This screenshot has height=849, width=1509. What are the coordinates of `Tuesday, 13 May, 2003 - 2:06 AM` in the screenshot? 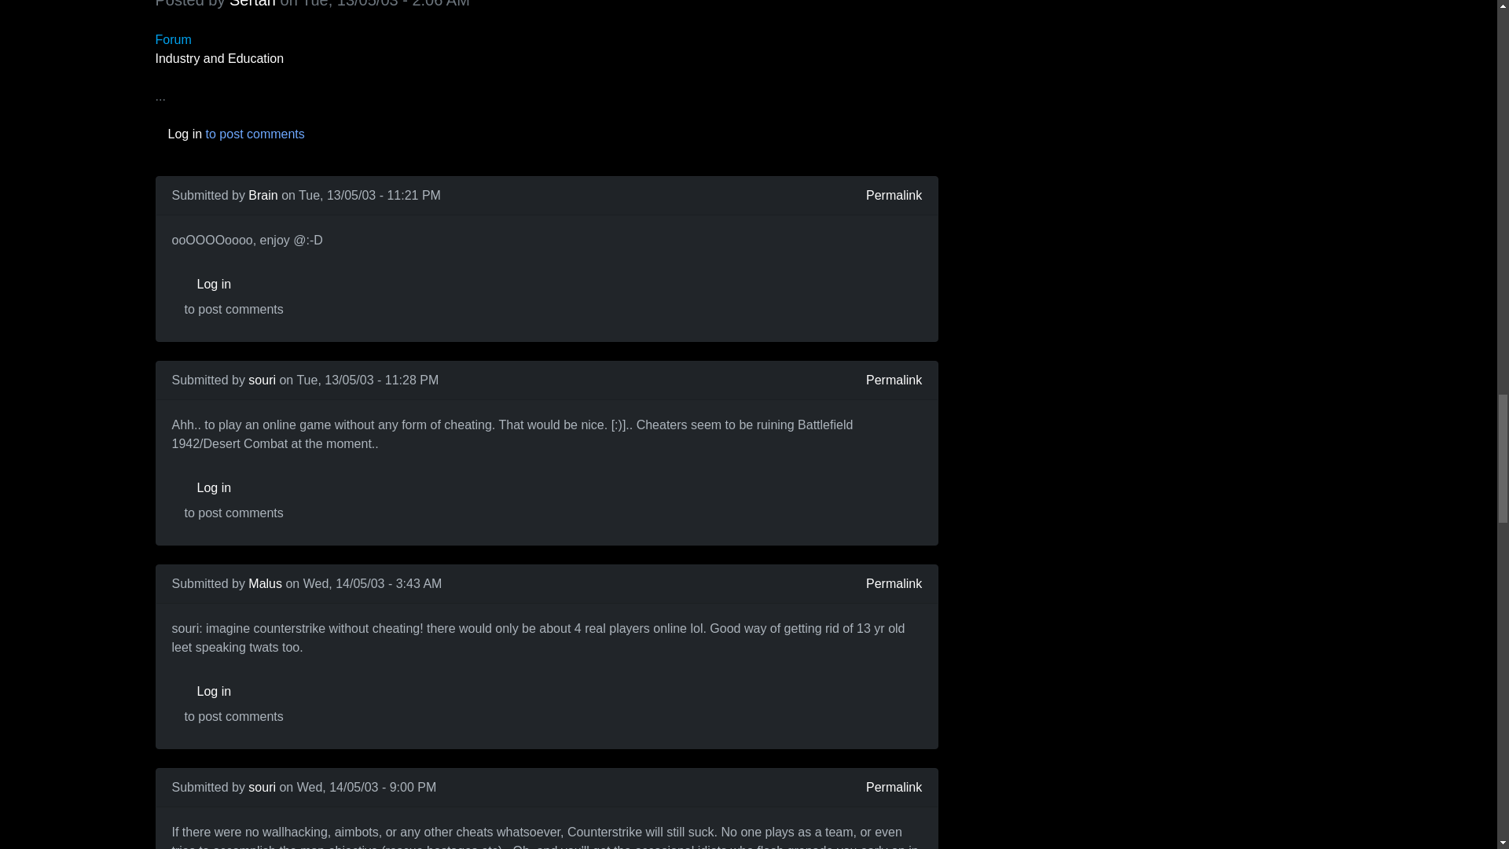 It's located at (385, 4).